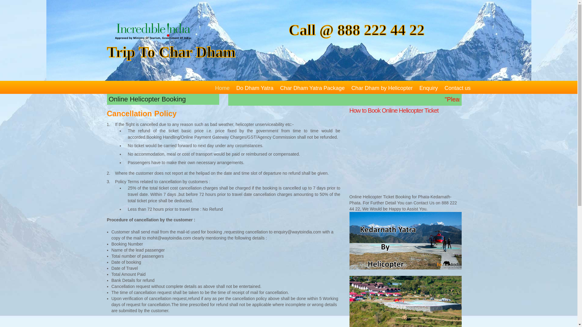  What do you see at coordinates (428, 88) in the screenshot?
I see `Enquiry` at bounding box center [428, 88].